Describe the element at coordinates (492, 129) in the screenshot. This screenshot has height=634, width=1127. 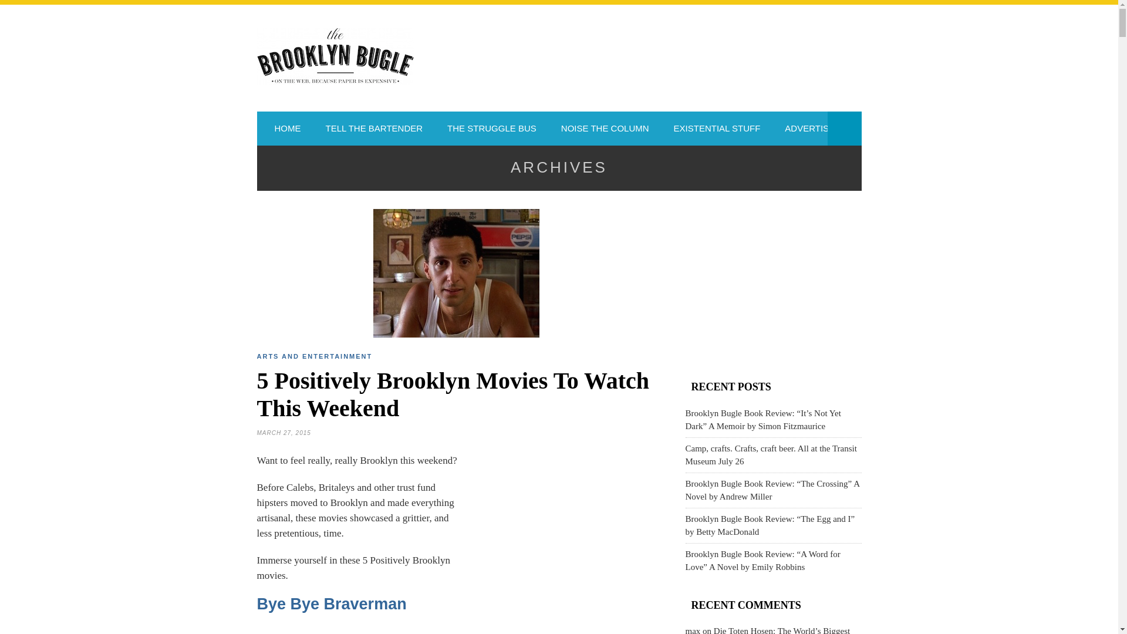
I see `THE STRUGGLE BUS` at that location.